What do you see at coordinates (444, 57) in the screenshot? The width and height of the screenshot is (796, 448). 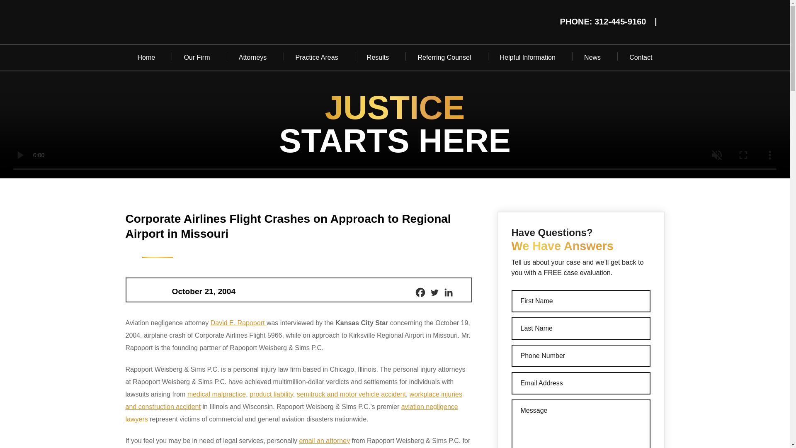 I see `Referring Counsel` at bounding box center [444, 57].